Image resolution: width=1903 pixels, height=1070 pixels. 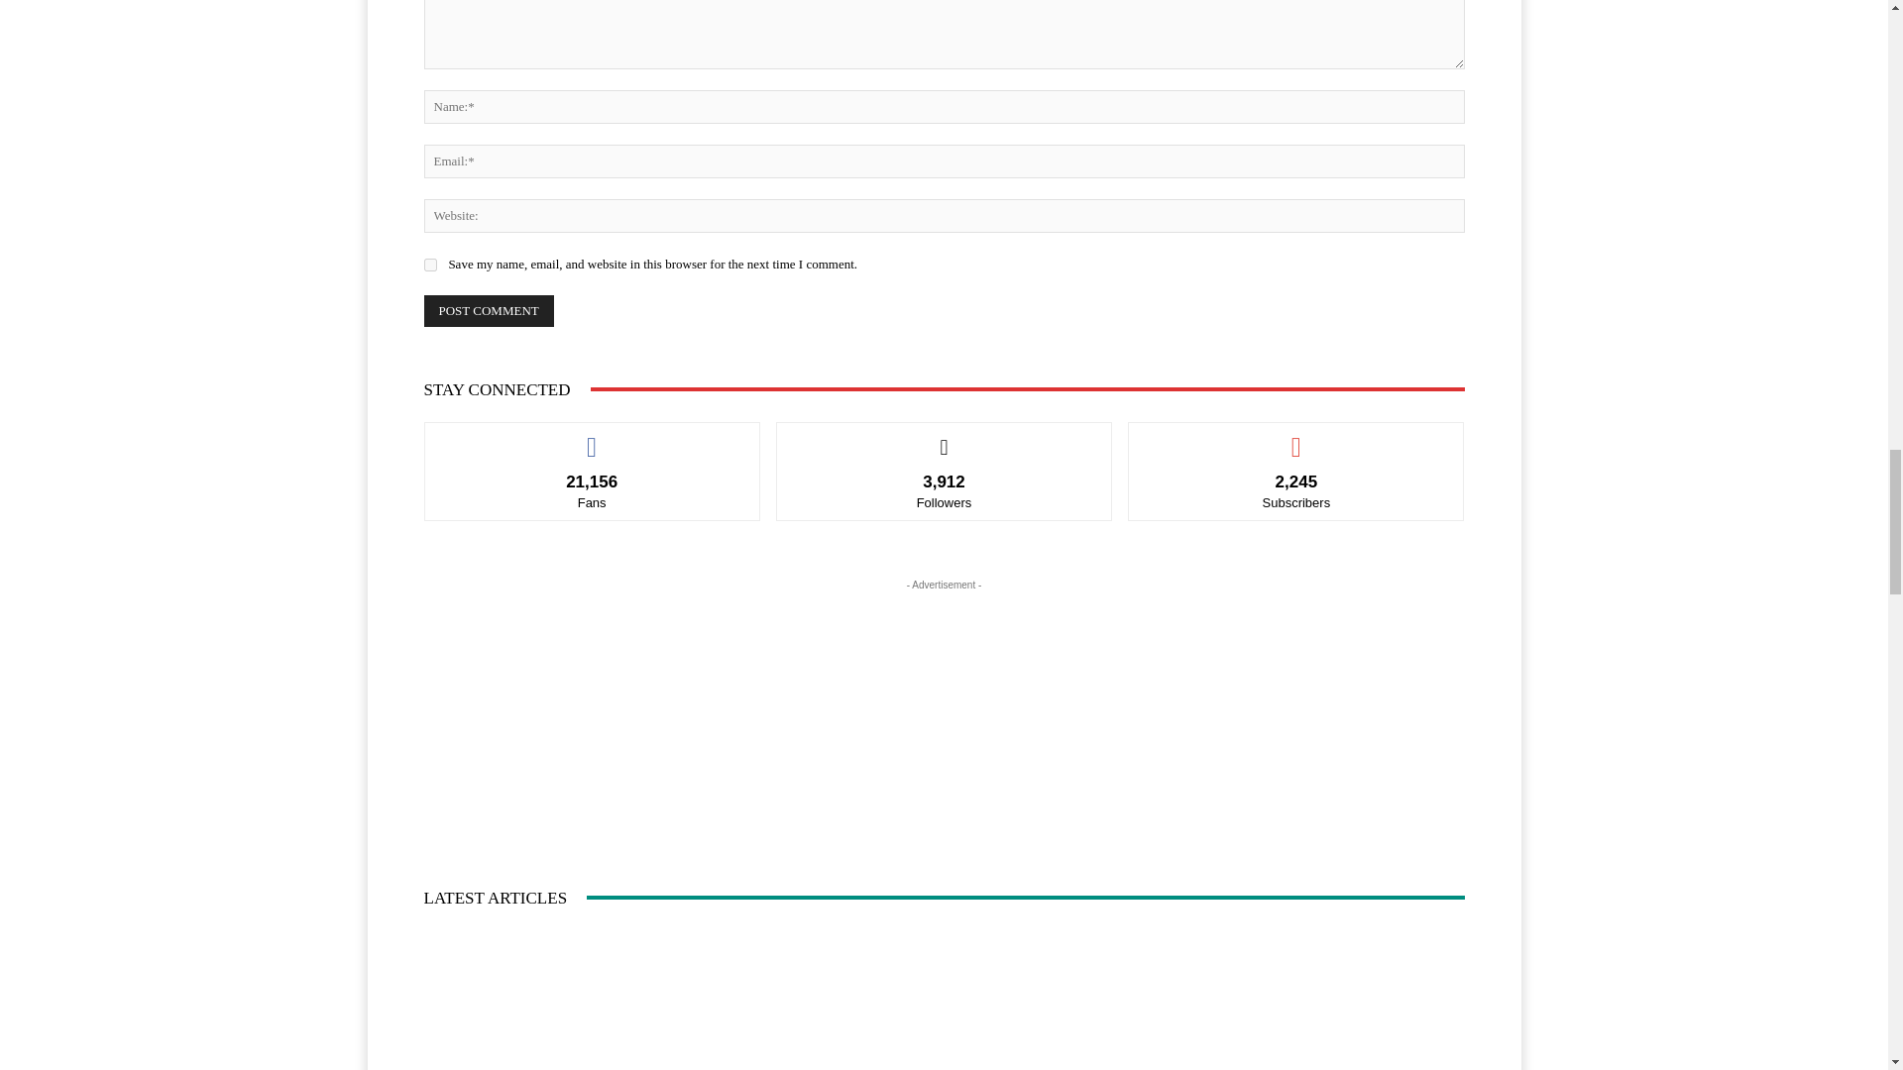 I want to click on Post Comment, so click(x=489, y=311).